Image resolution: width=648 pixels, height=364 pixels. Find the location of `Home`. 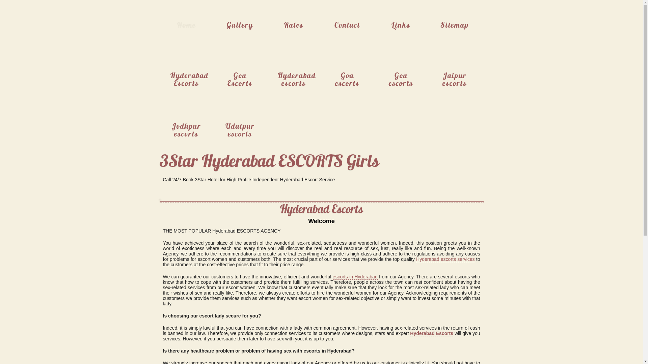

Home is located at coordinates (186, 25).